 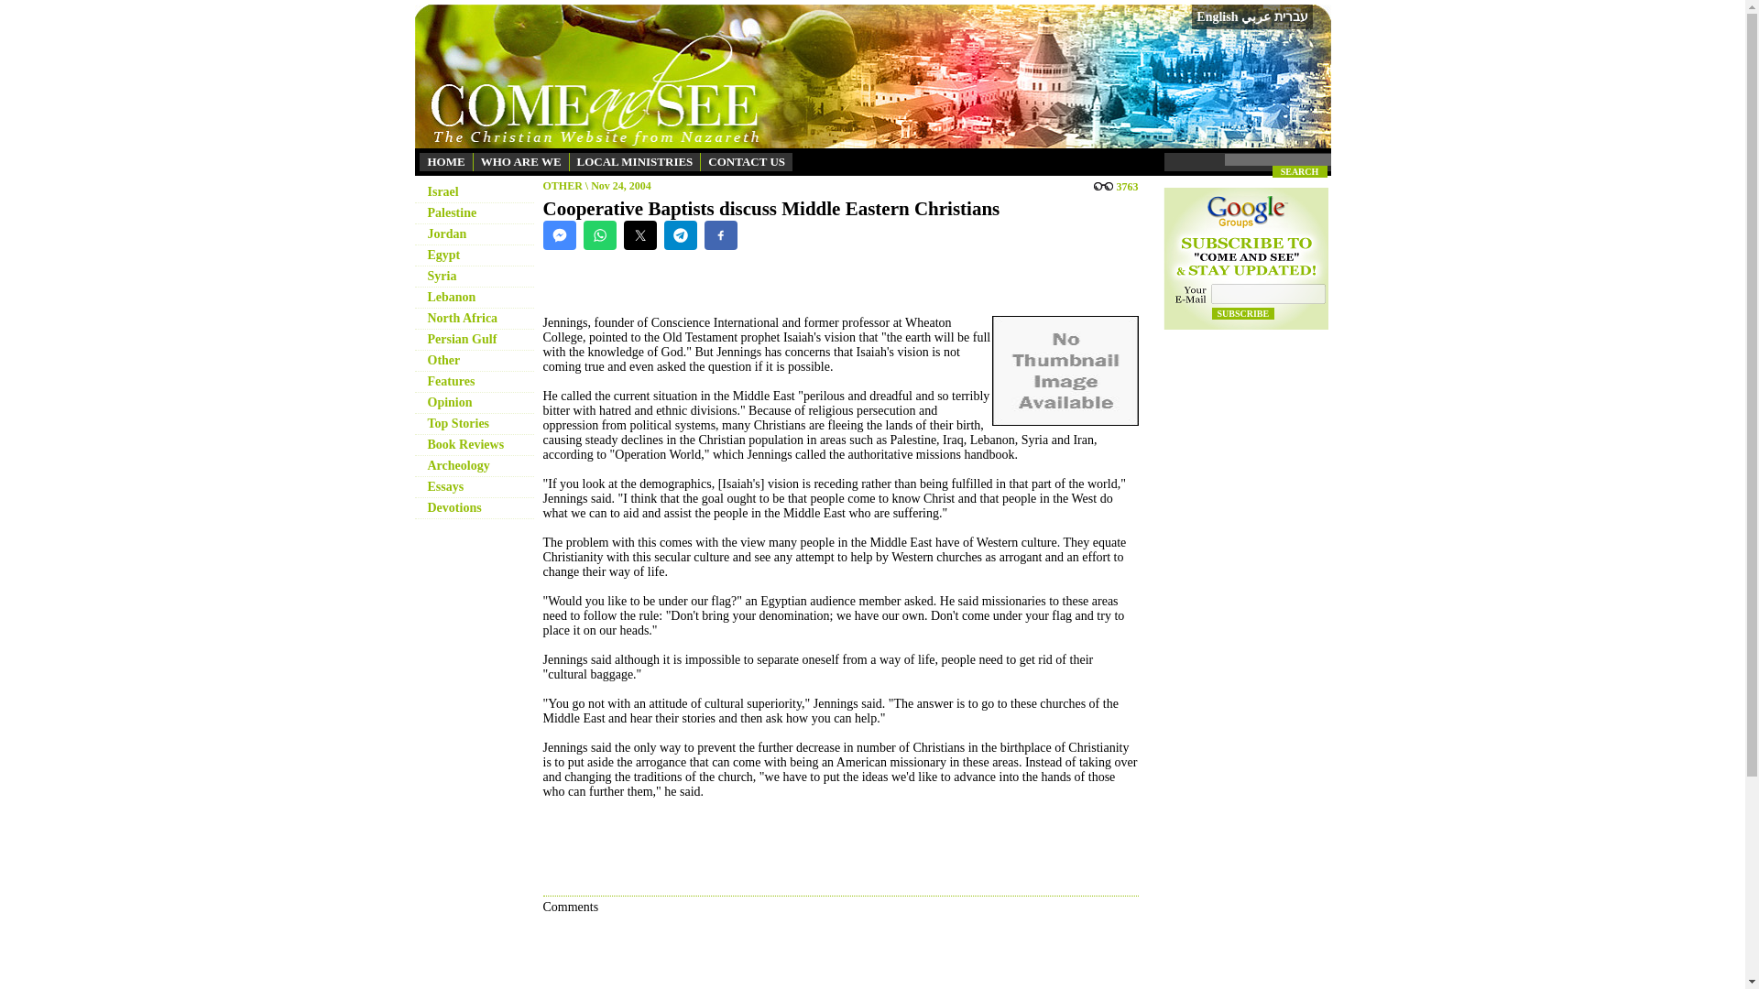 I want to click on Other, so click(x=443, y=359).